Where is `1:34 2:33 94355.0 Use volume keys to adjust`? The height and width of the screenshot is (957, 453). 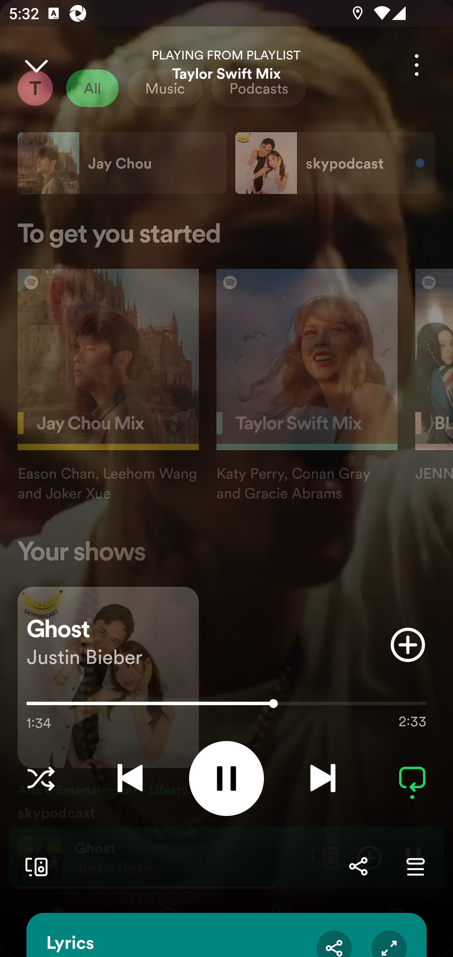
1:34 2:33 94355.0 Use volume keys to adjust is located at coordinates (226, 706).